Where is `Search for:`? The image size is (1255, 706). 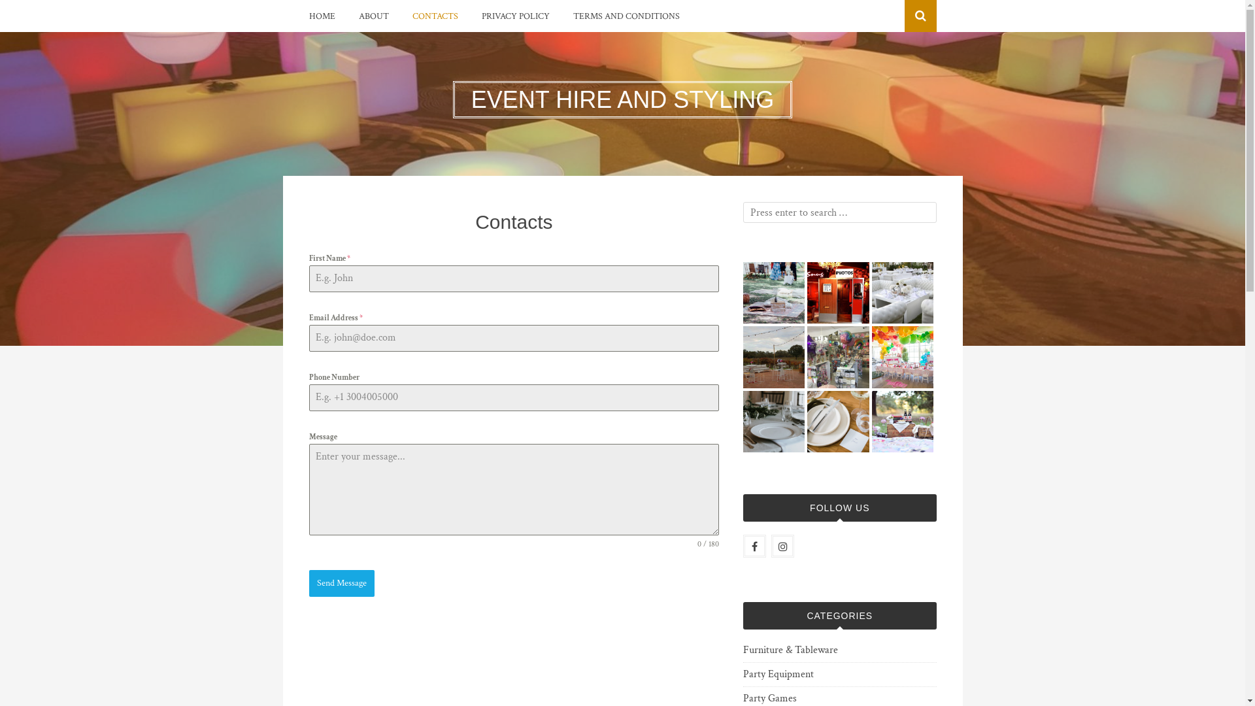
Search for: is located at coordinates (839, 212).